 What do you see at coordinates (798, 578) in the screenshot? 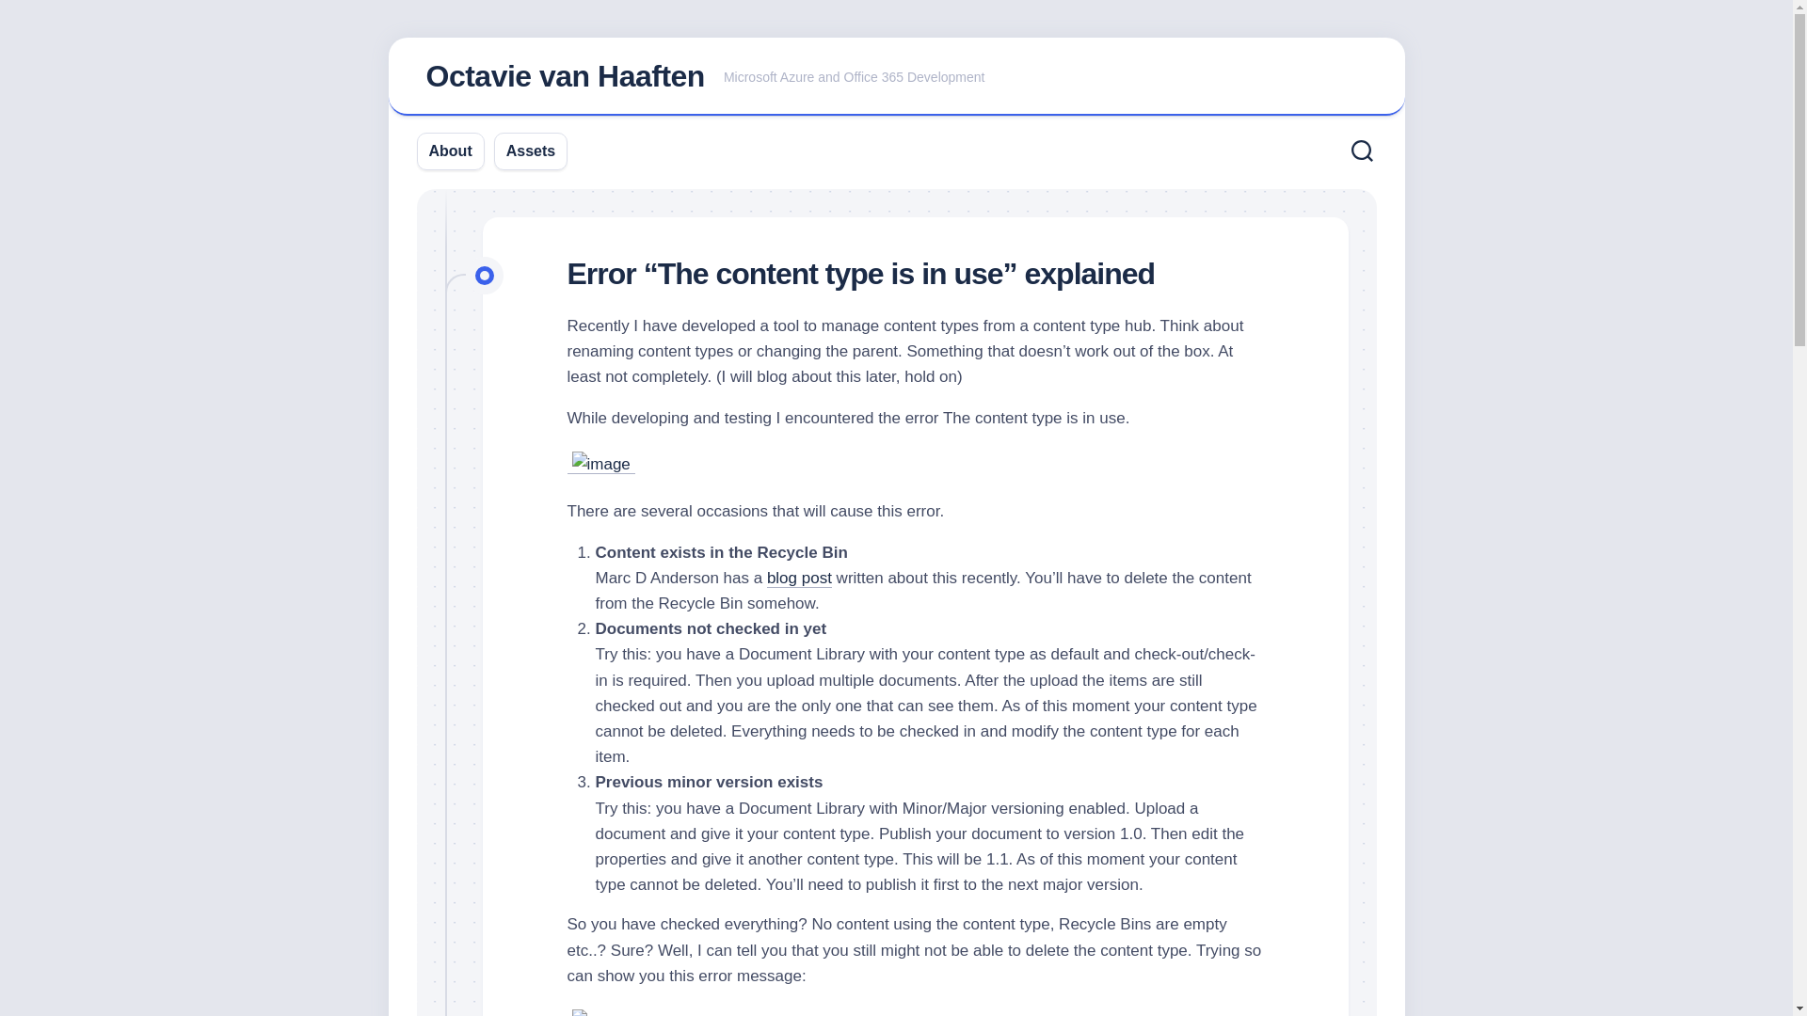
I see `blog post` at bounding box center [798, 578].